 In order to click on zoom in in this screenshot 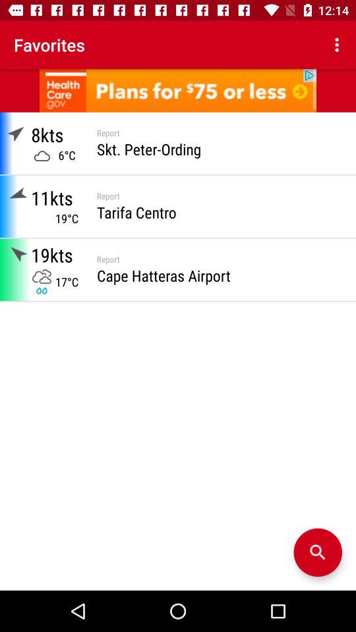, I will do `click(318, 552)`.